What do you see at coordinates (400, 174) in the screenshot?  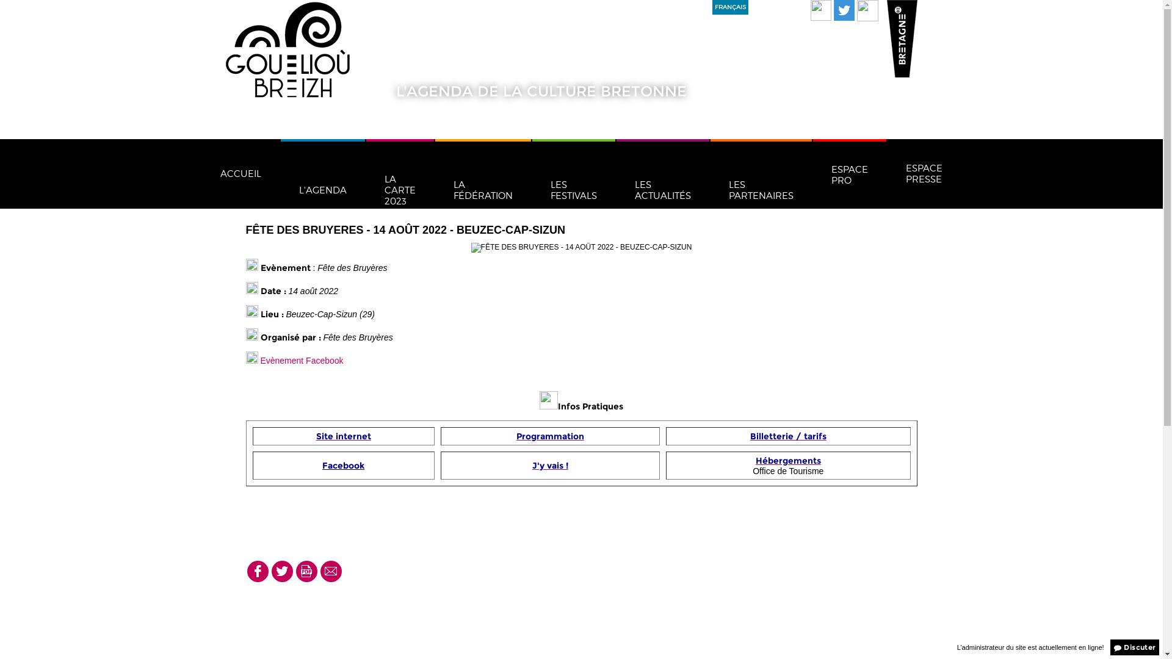 I see `LA CARTE 2023` at bounding box center [400, 174].